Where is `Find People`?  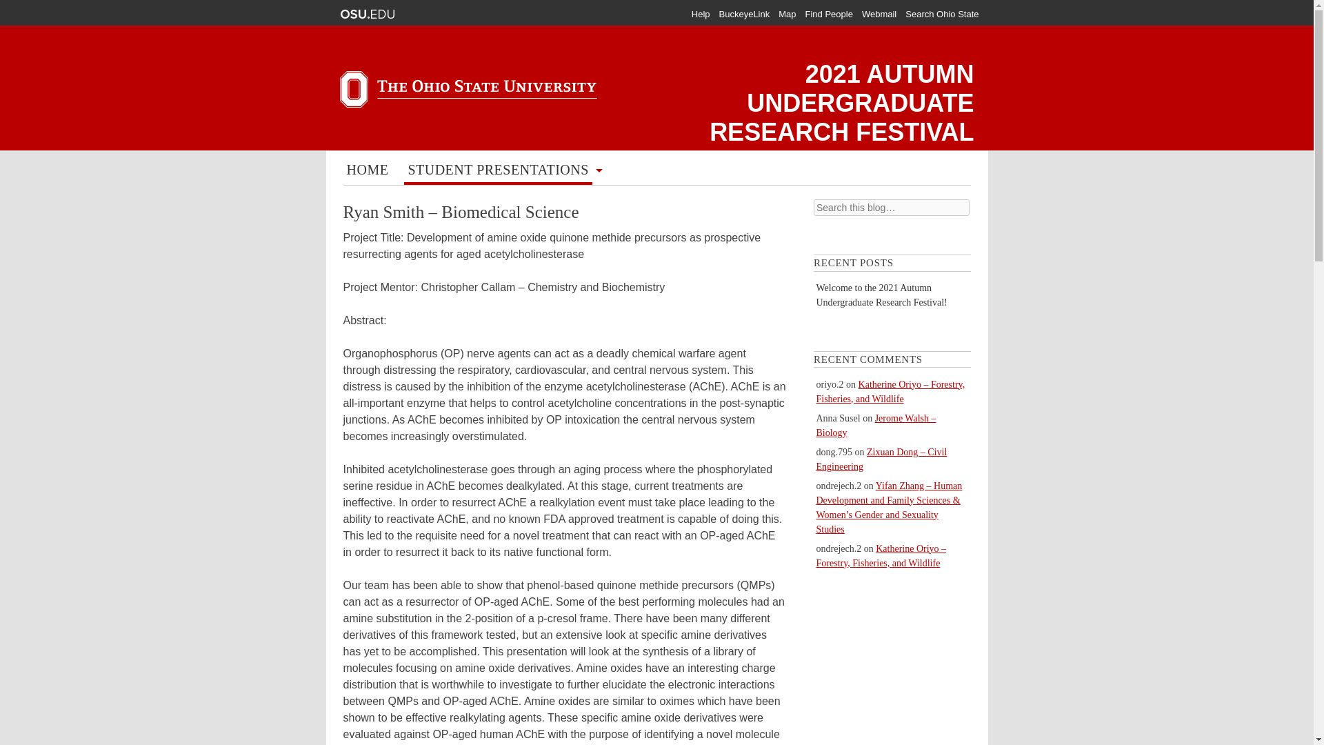 Find People is located at coordinates (829, 14).